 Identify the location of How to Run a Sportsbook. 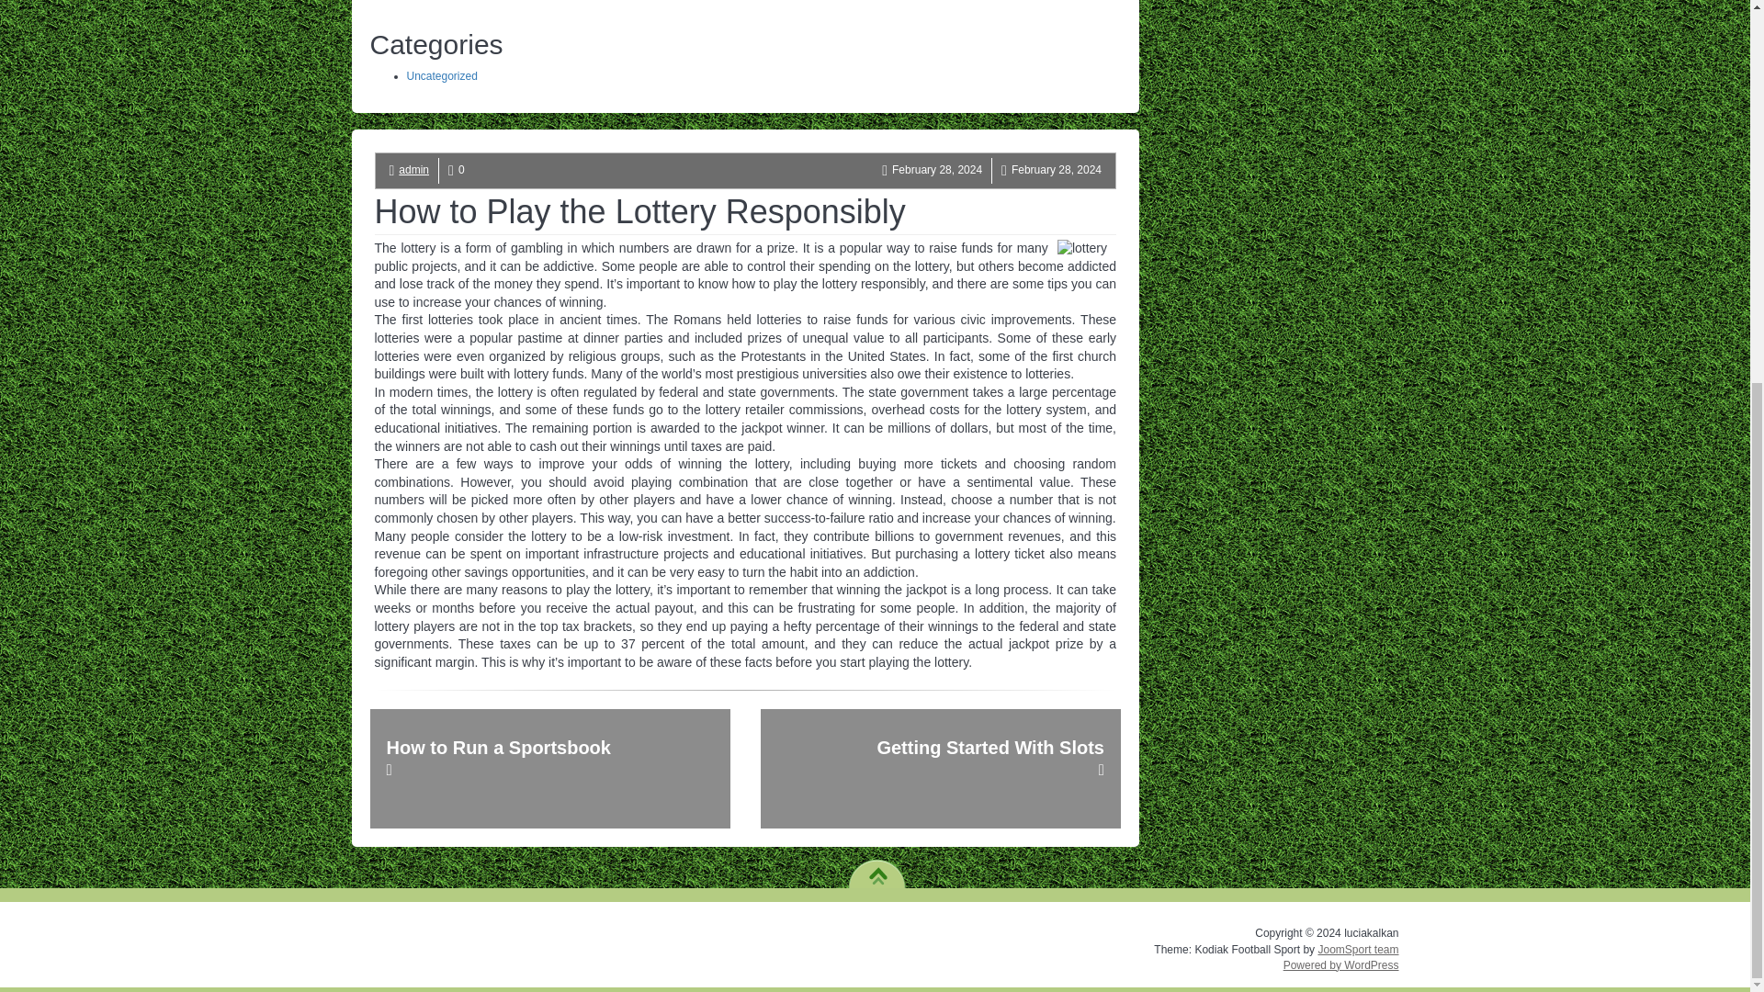
(549, 768).